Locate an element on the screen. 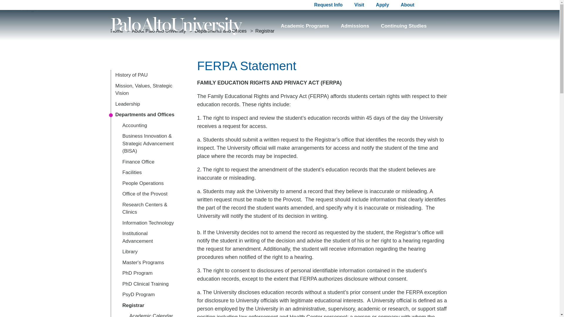  About is located at coordinates (407, 5).